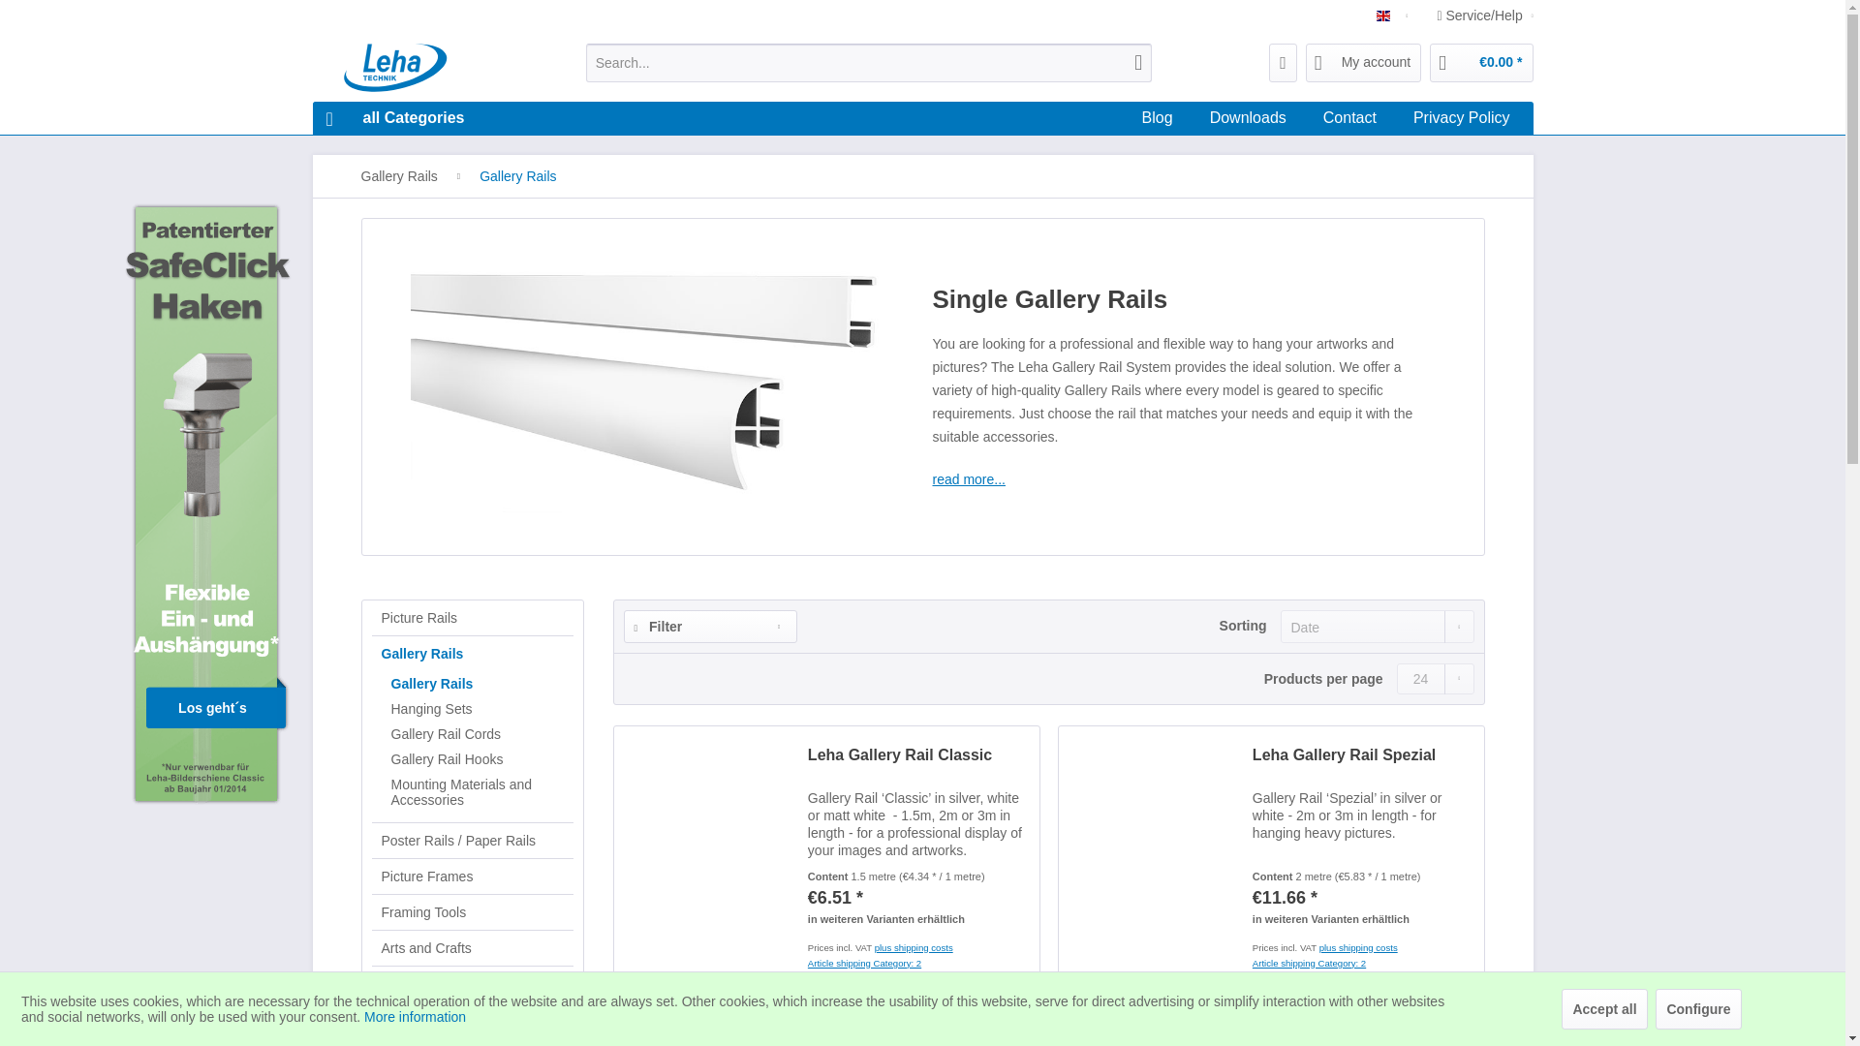  Describe the element at coordinates (1348, 118) in the screenshot. I see `Contact` at that location.